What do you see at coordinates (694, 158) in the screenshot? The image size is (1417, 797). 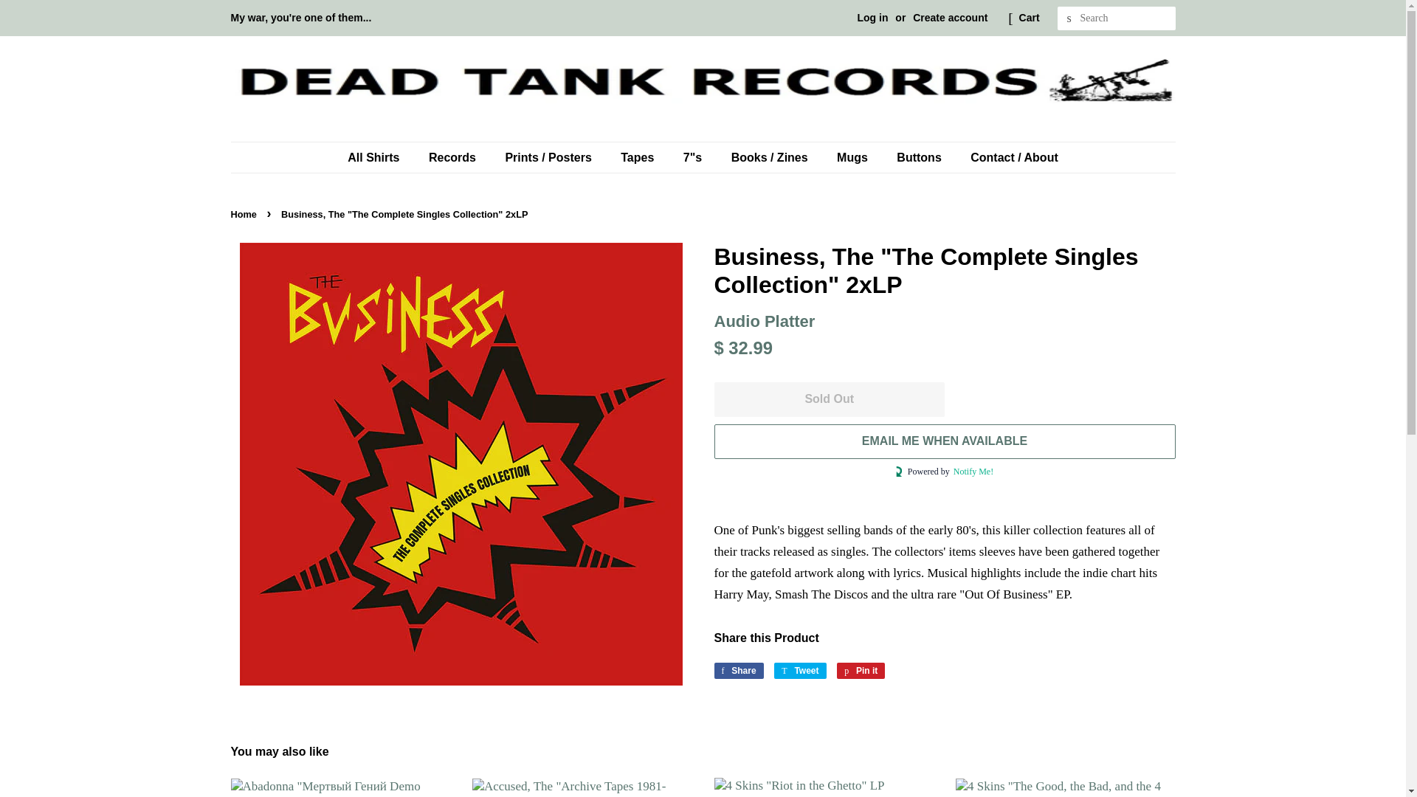 I see `7"s` at bounding box center [694, 158].